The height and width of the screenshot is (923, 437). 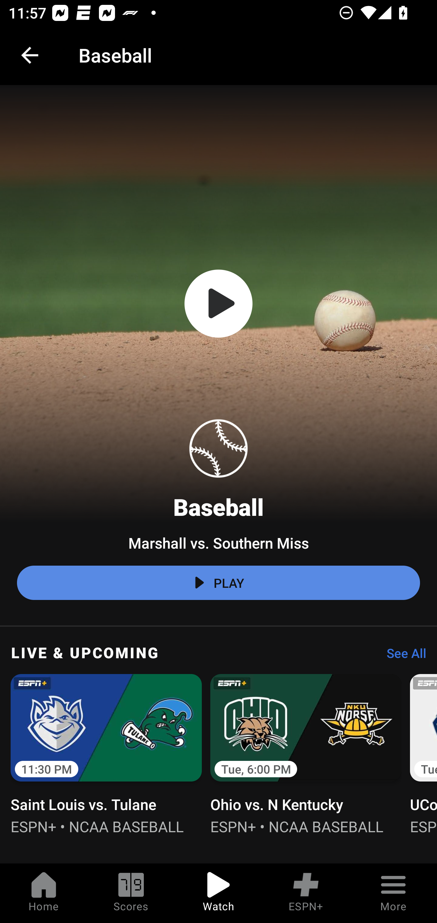 I want to click on PLAY, so click(x=218, y=583).